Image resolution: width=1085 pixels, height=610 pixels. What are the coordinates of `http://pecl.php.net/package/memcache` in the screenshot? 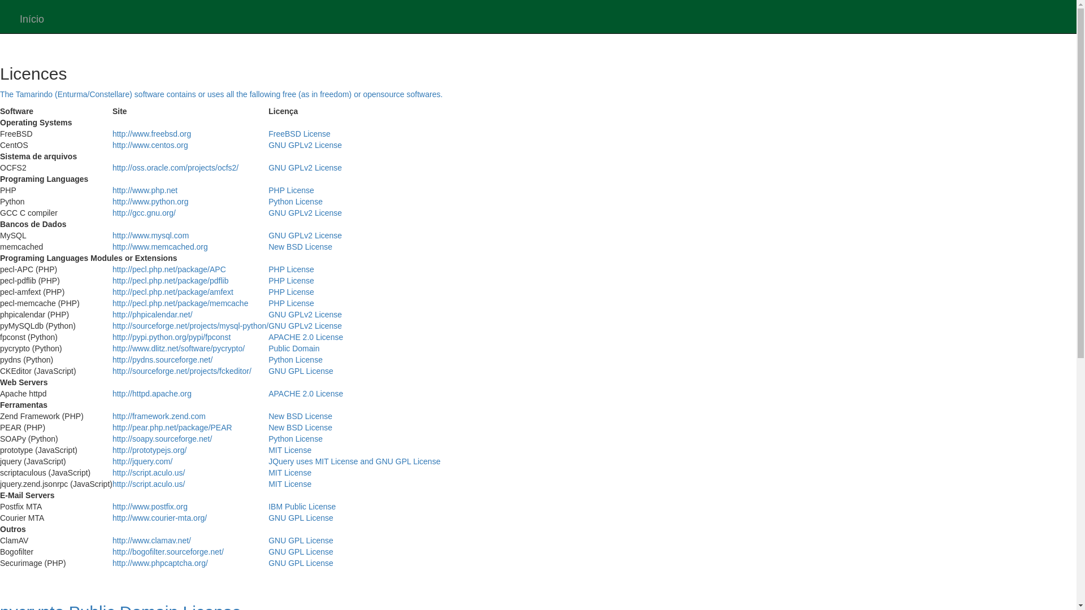 It's located at (180, 303).